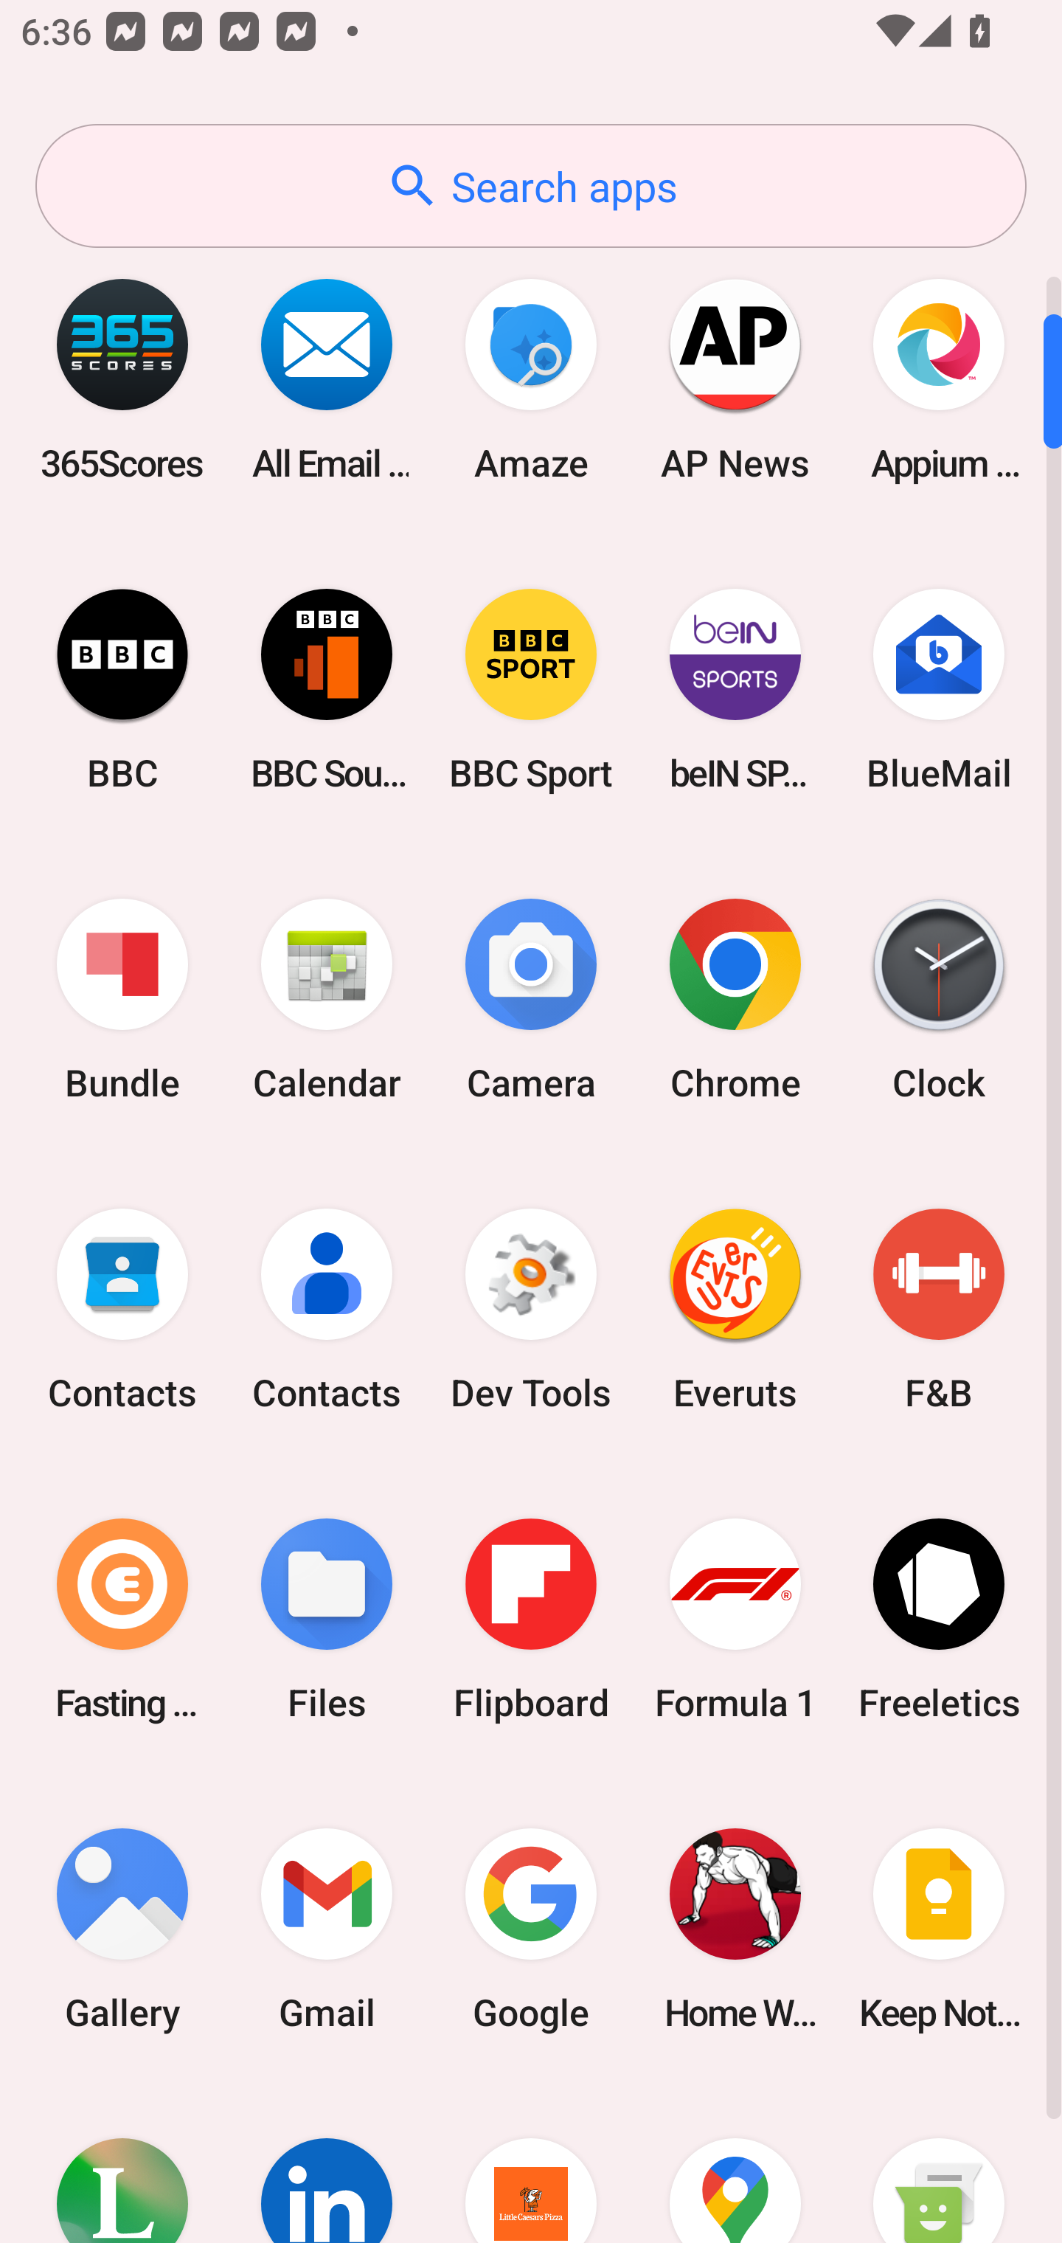 Image resolution: width=1062 pixels, height=2243 pixels. What do you see at coordinates (939, 1310) in the screenshot?
I see `F&B` at bounding box center [939, 1310].